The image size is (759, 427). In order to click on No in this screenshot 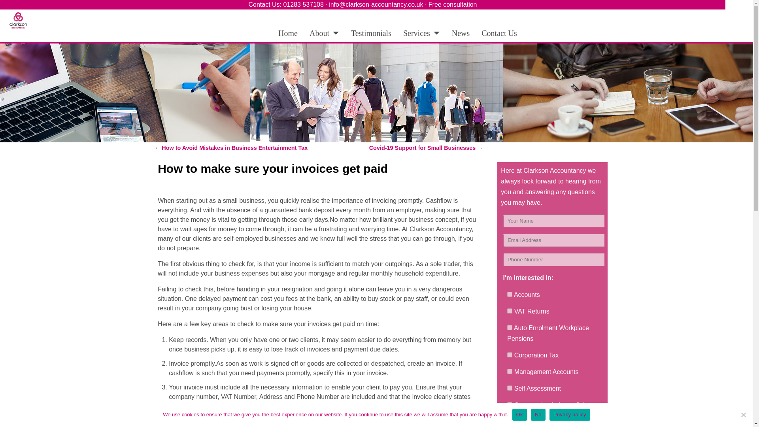, I will do `click(743, 414)`.